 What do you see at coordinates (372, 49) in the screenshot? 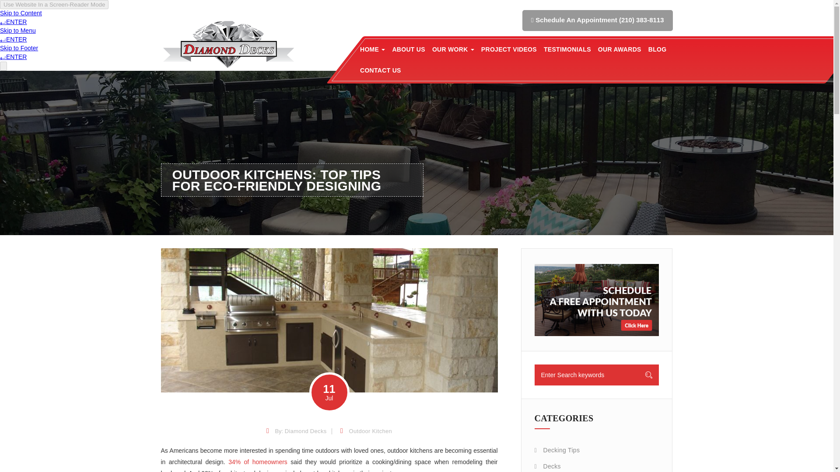
I see `HOME` at bounding box center [372, 49].